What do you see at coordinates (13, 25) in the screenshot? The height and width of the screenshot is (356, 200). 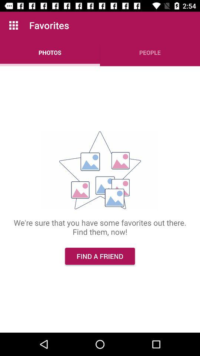 I see `launch app above photos app` at bounding box center [13, 25].